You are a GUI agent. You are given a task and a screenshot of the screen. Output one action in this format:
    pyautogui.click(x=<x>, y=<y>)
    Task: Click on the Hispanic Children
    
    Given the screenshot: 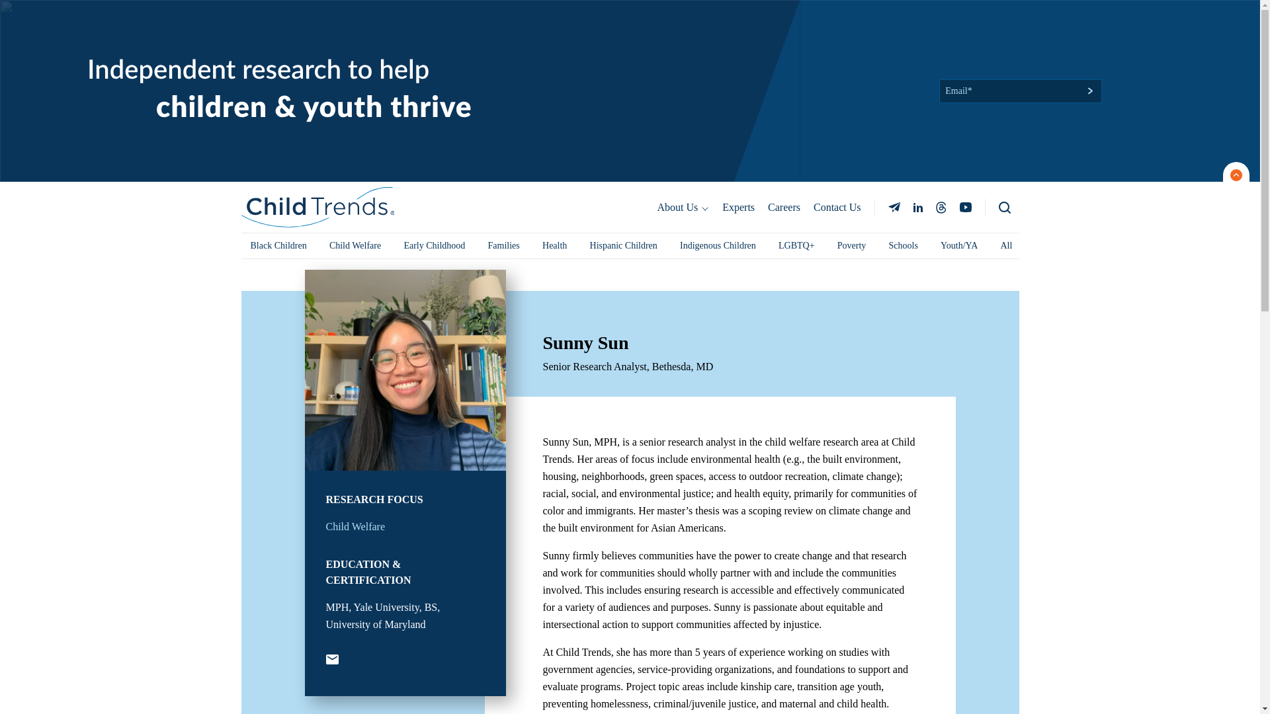 What is the action you would take?
    pyautogui.click(x=623, y=246)
    